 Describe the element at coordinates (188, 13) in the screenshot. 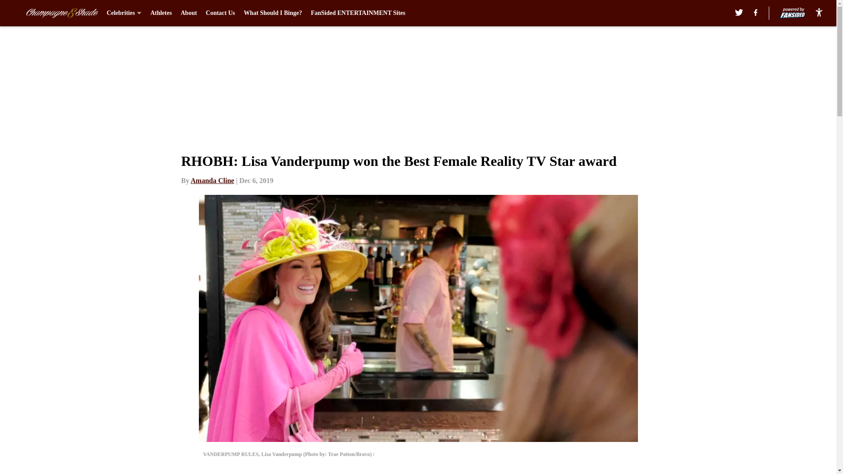

I see `About` at that location.